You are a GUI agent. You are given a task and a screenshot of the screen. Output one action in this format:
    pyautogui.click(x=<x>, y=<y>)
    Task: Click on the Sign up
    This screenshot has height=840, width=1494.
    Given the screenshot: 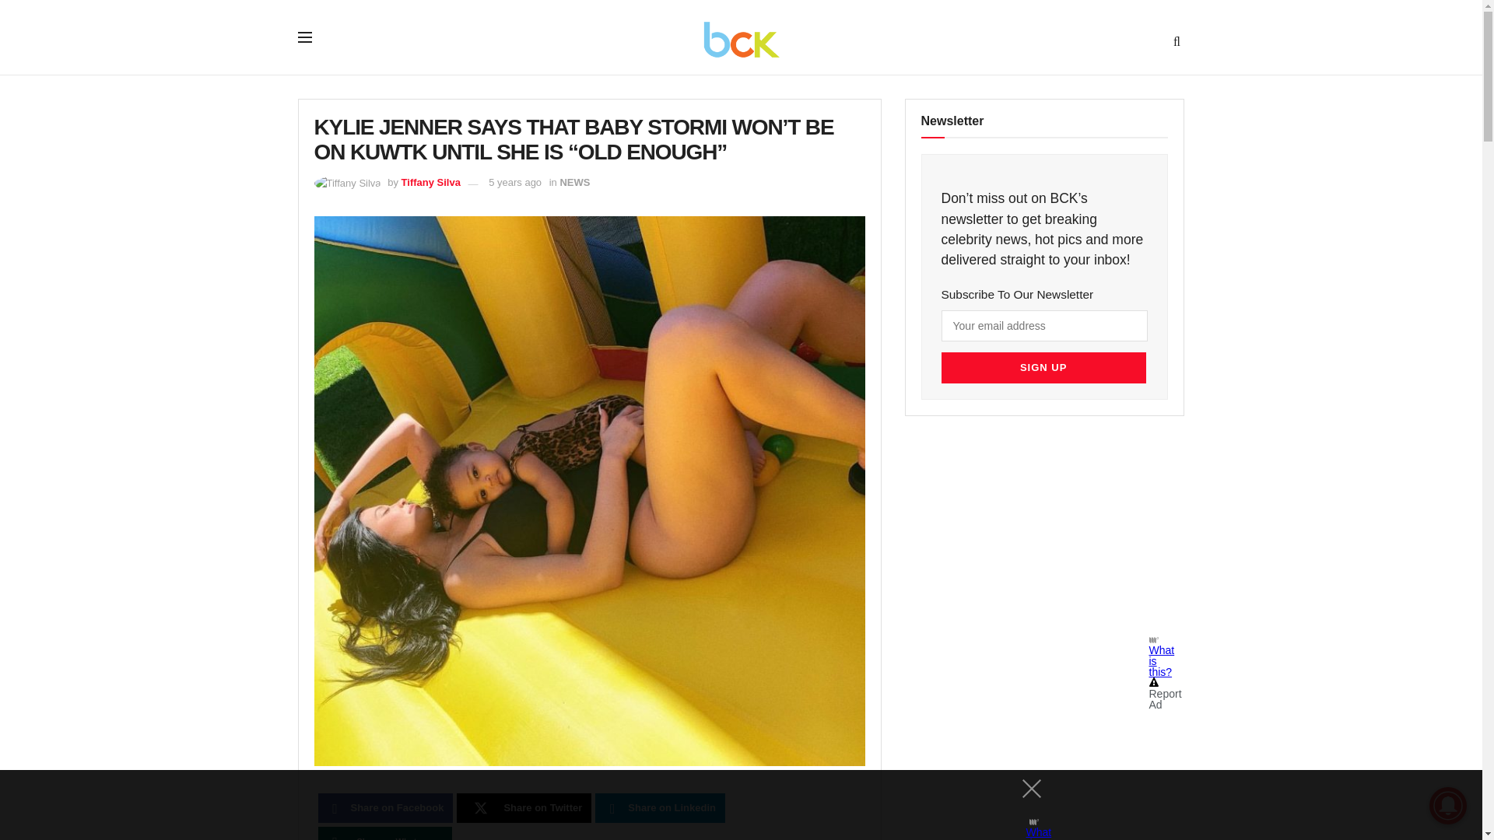 What is the action you would take?
    pyautogui.click(x=1043, y=367)
    